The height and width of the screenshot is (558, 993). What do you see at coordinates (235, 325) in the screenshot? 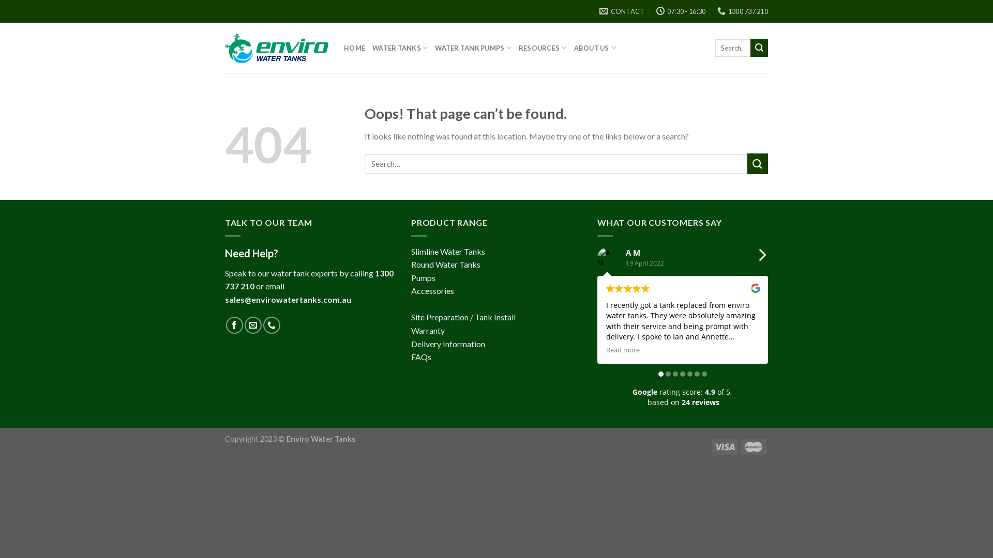
I see `Follow on Facebook` at bounding box center [235, 325].